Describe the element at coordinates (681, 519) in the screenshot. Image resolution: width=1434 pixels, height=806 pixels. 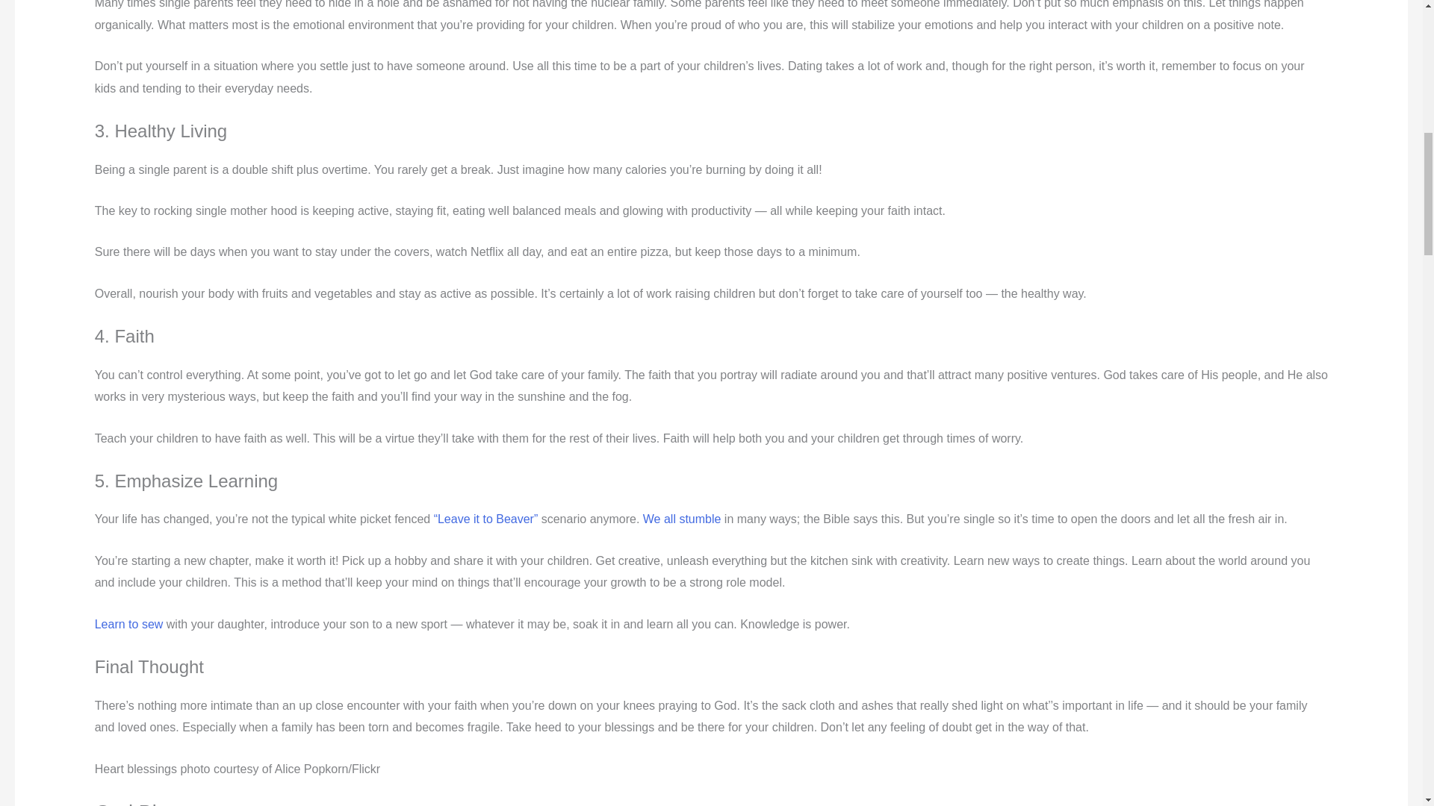
I see `We all stumble` at that location.